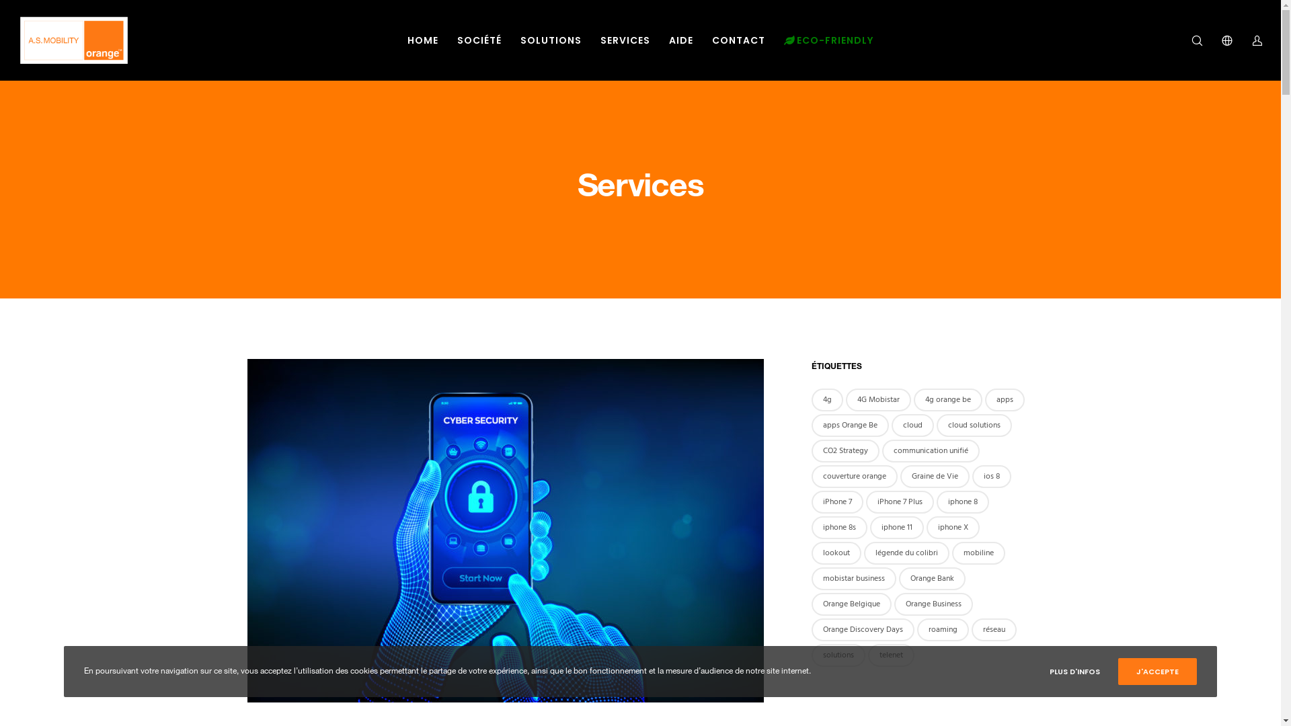  What do you see at coordinates (862, 630) in the screenshot?
I see `Orange Discovery Days` at bounding box center [862, 630].